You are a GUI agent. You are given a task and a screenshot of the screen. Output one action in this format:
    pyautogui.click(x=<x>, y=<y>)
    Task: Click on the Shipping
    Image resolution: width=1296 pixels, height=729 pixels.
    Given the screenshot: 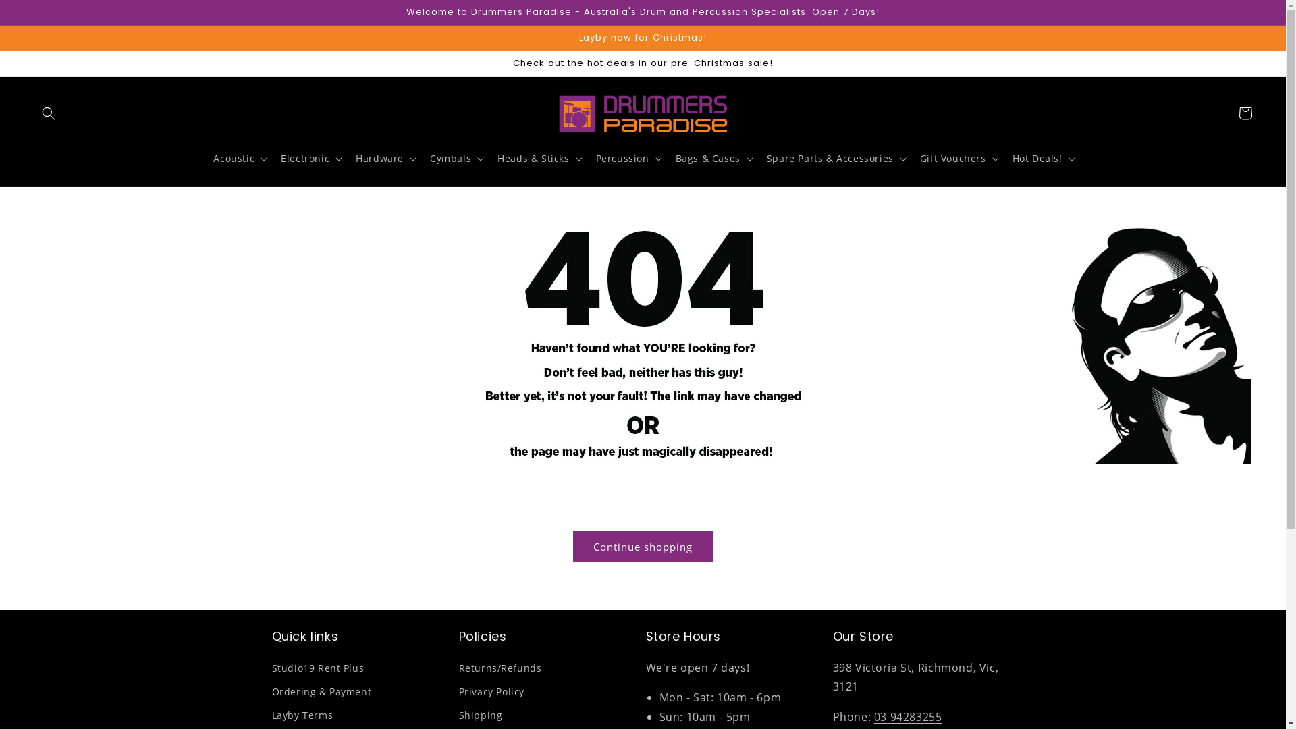 What is the action you would take?
    pyautogui.click(x=481, y=715)
    